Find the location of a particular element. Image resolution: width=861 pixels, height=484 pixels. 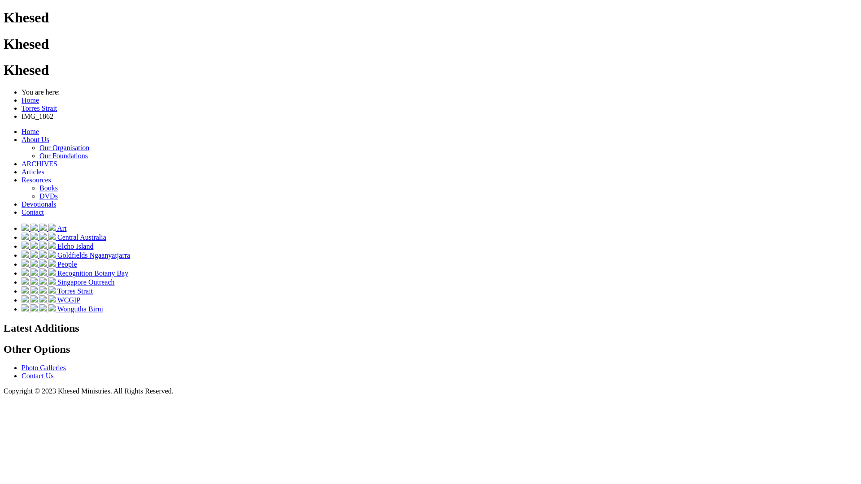

ARCHIVES is located at coordinates (39, 164).